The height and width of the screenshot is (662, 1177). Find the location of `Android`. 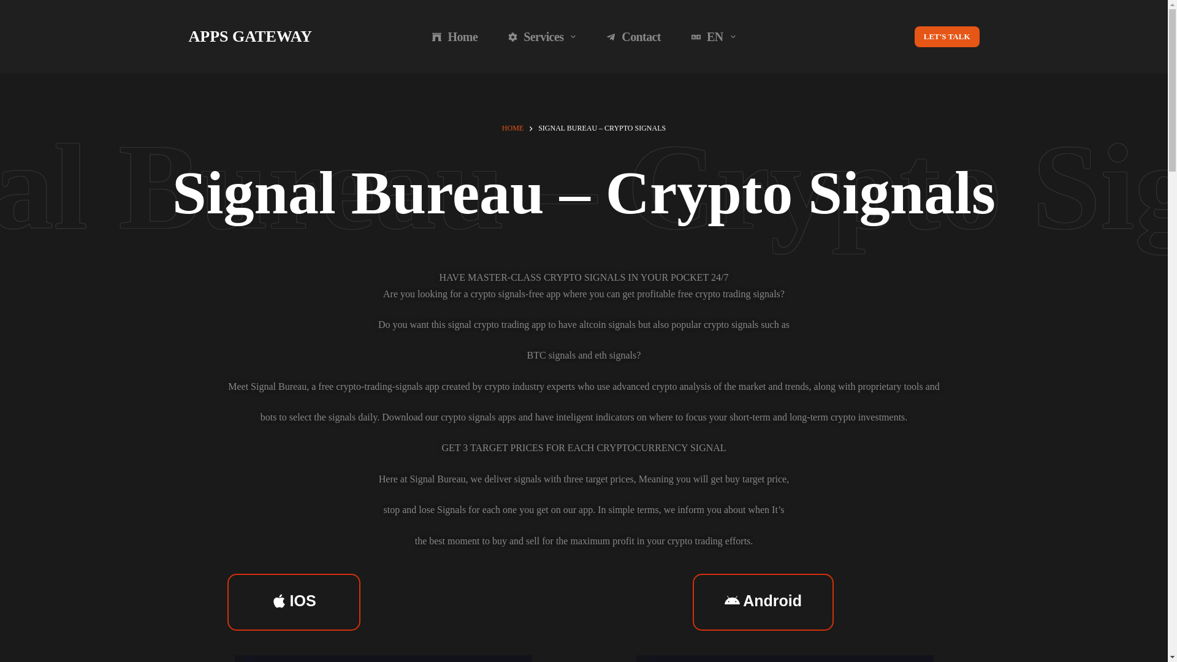

Android is located at coordinates (763, 602).